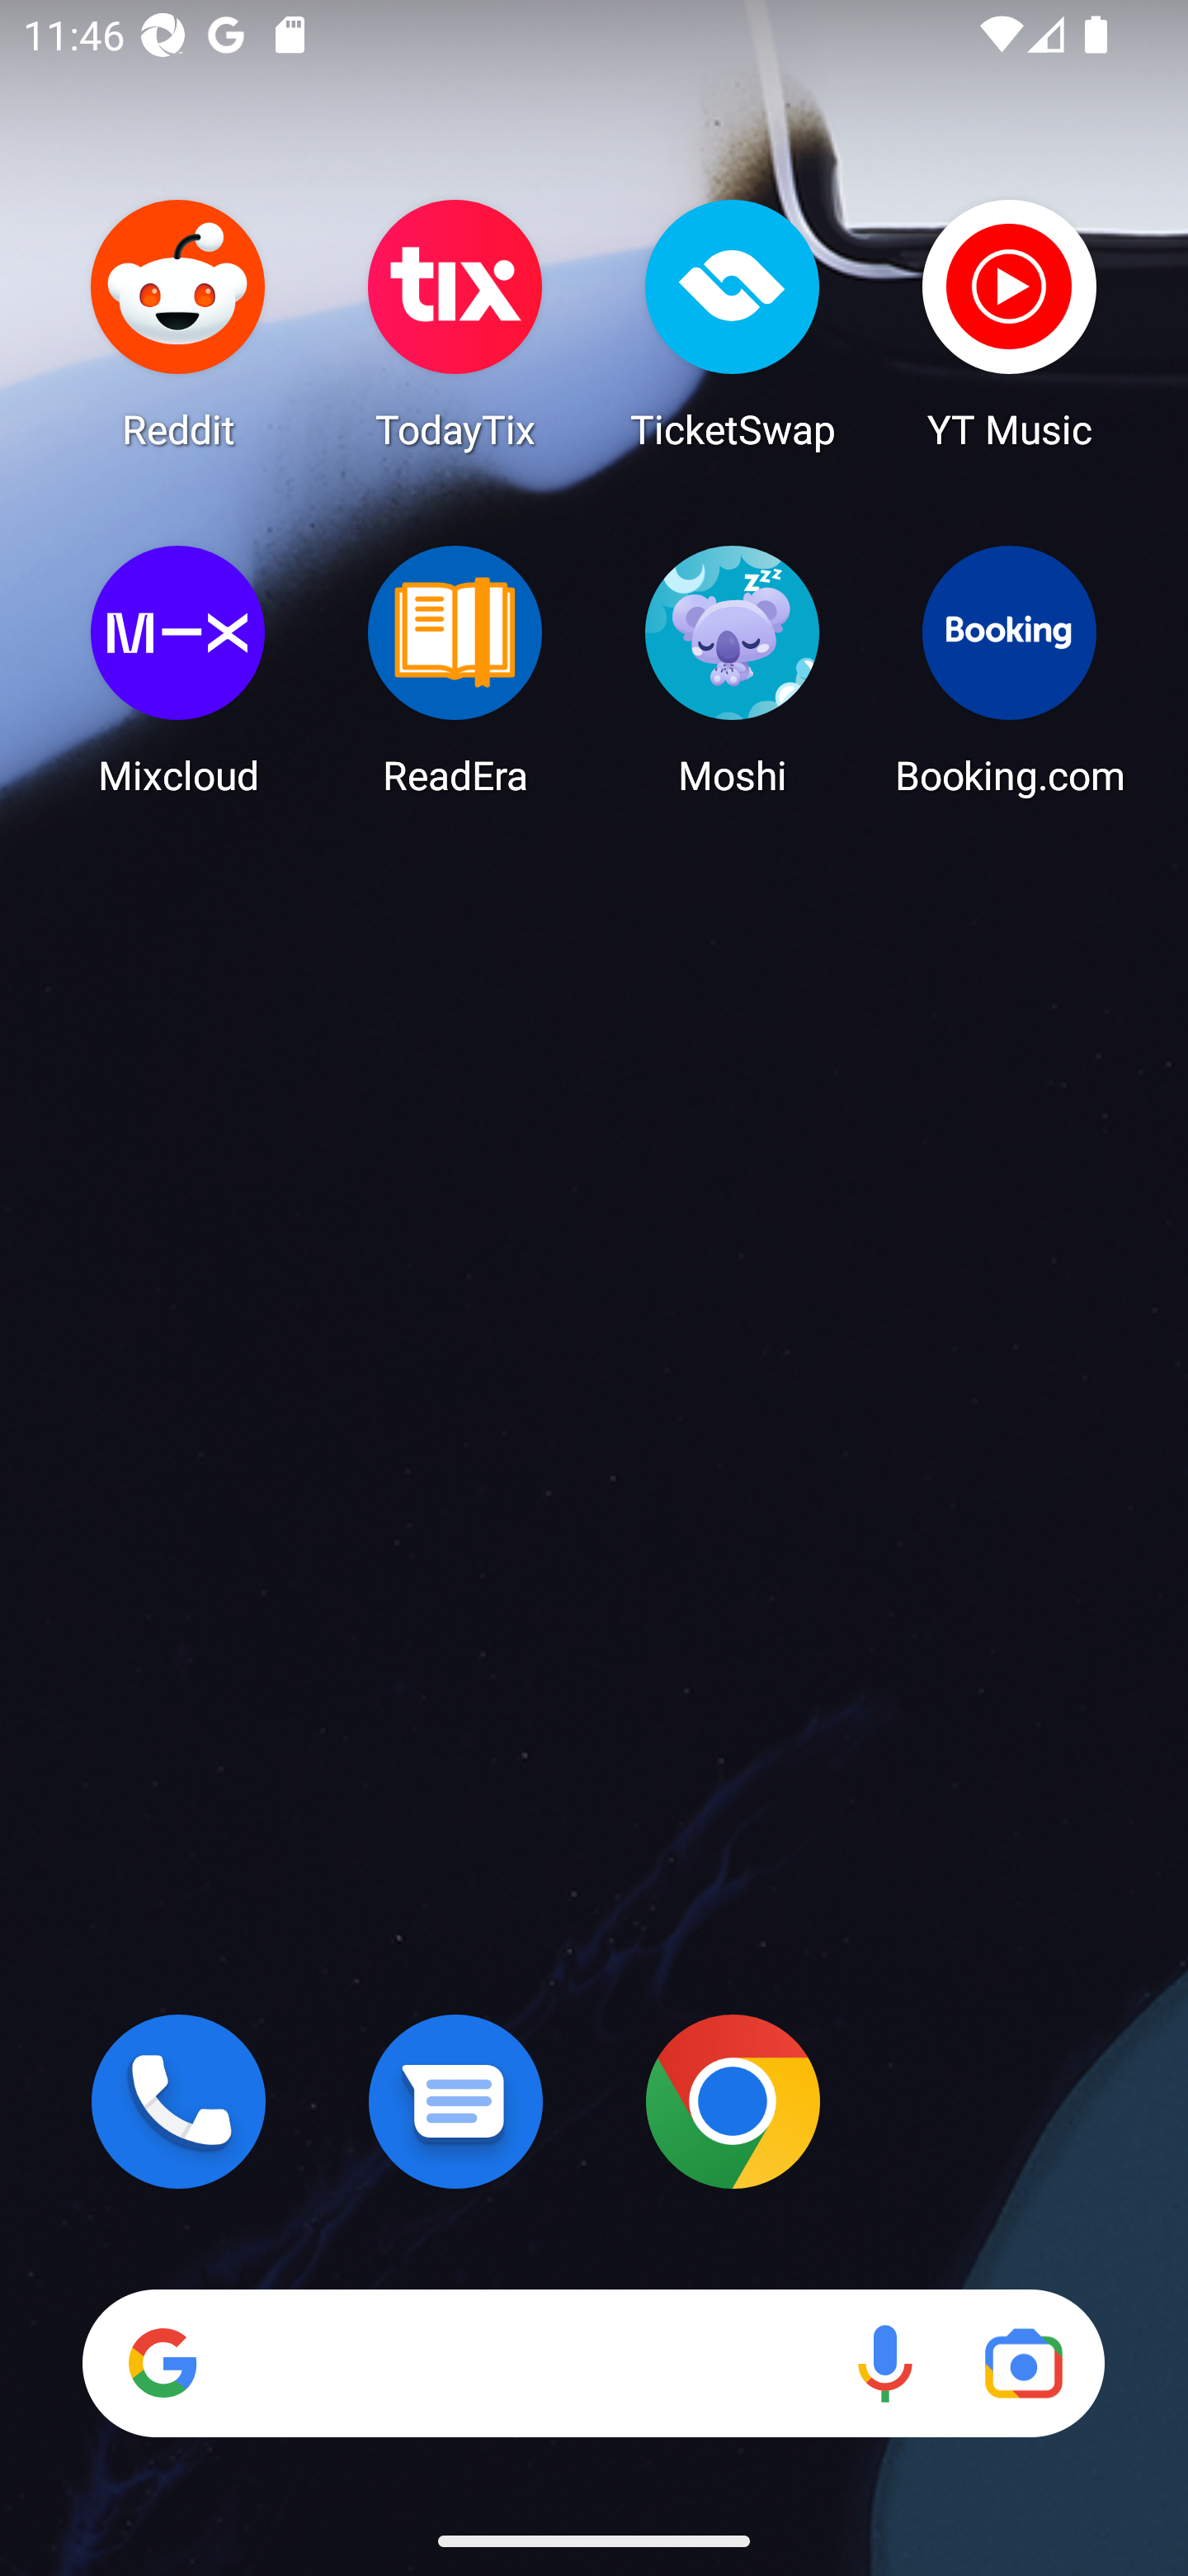 Image resolution: width=1188 pixels, height=2576 pixels. Describe the element at coordinates (178, 324) in the screenshot. I see `Reddit` at that location.